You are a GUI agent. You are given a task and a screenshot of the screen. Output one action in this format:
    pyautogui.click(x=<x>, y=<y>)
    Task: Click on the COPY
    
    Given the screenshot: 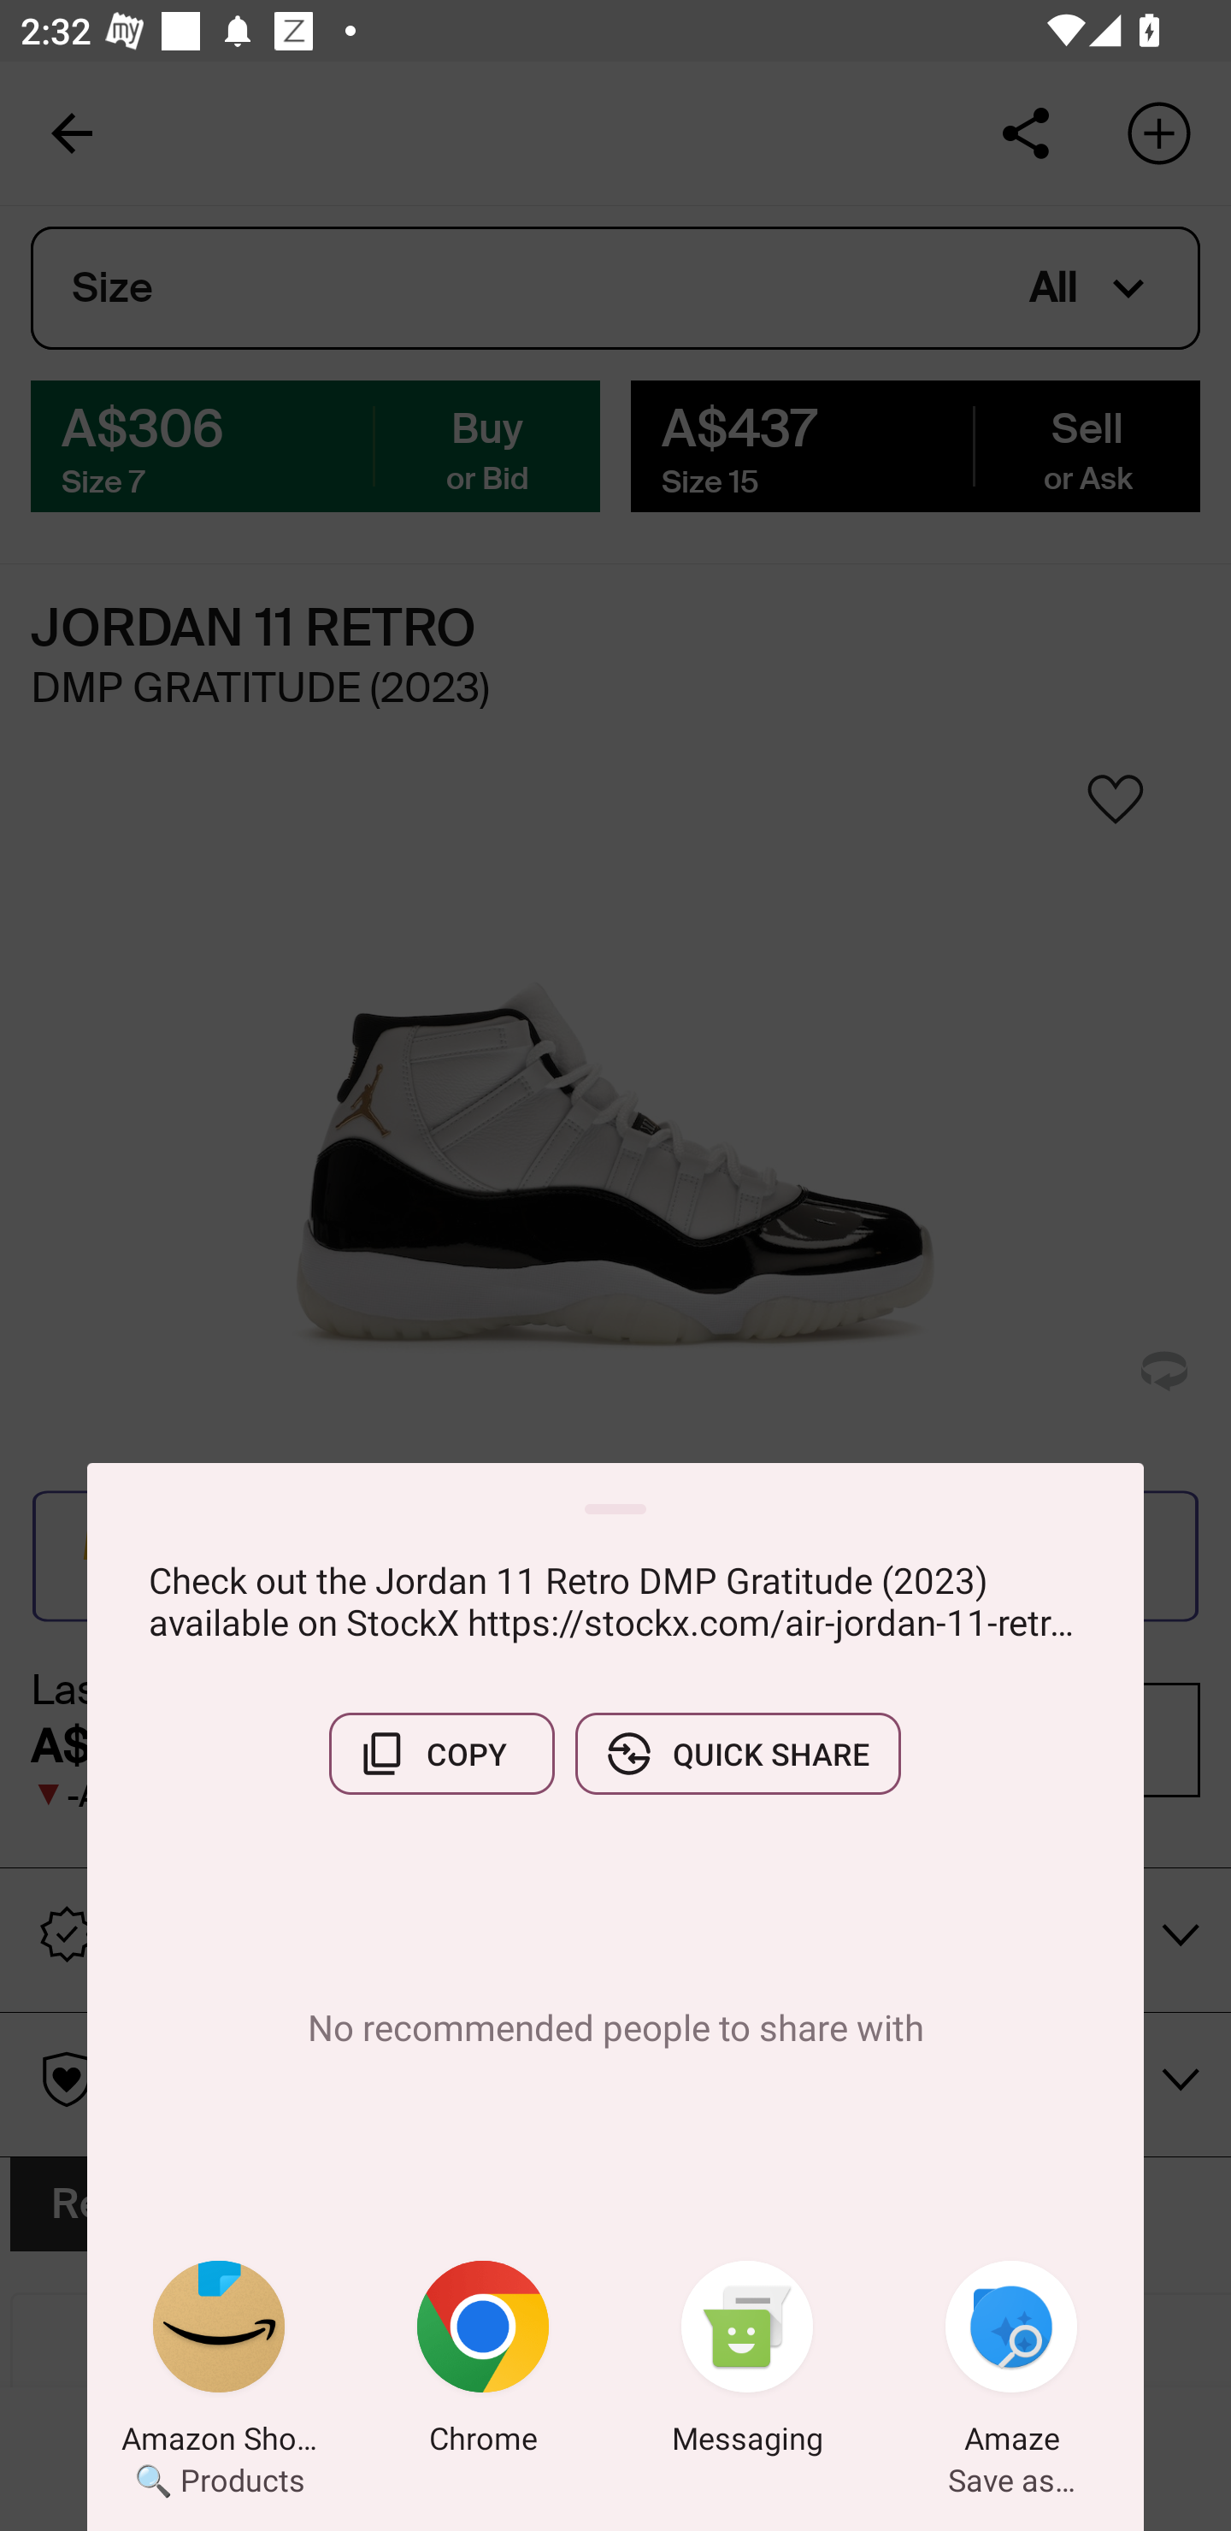 What is the action you would take?
    pyautogui.click(x=441, y=1754)
    